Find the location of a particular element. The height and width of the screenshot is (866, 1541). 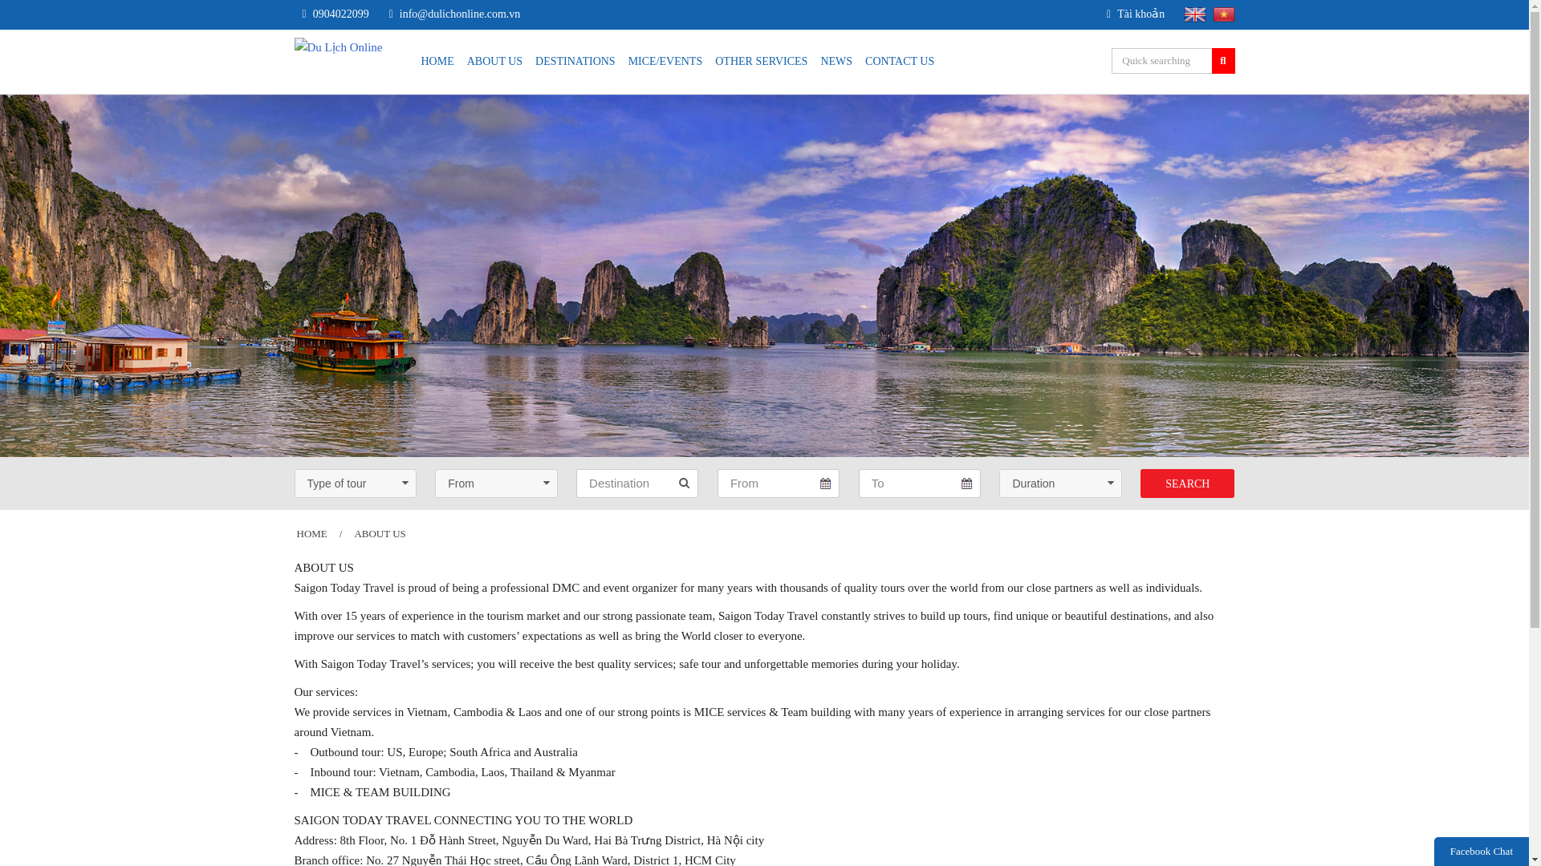

About us is located at coordinates (380, 534).